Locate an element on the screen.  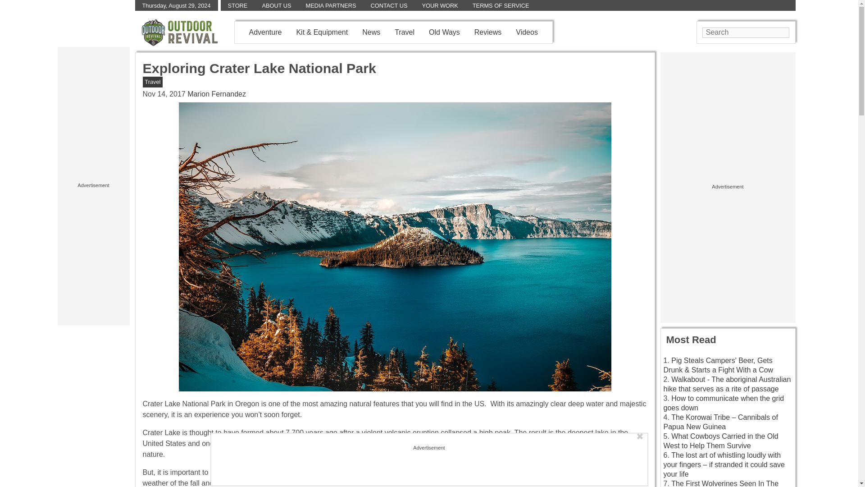
TERMS OF SERVICE is located at coordinates (501, 5).